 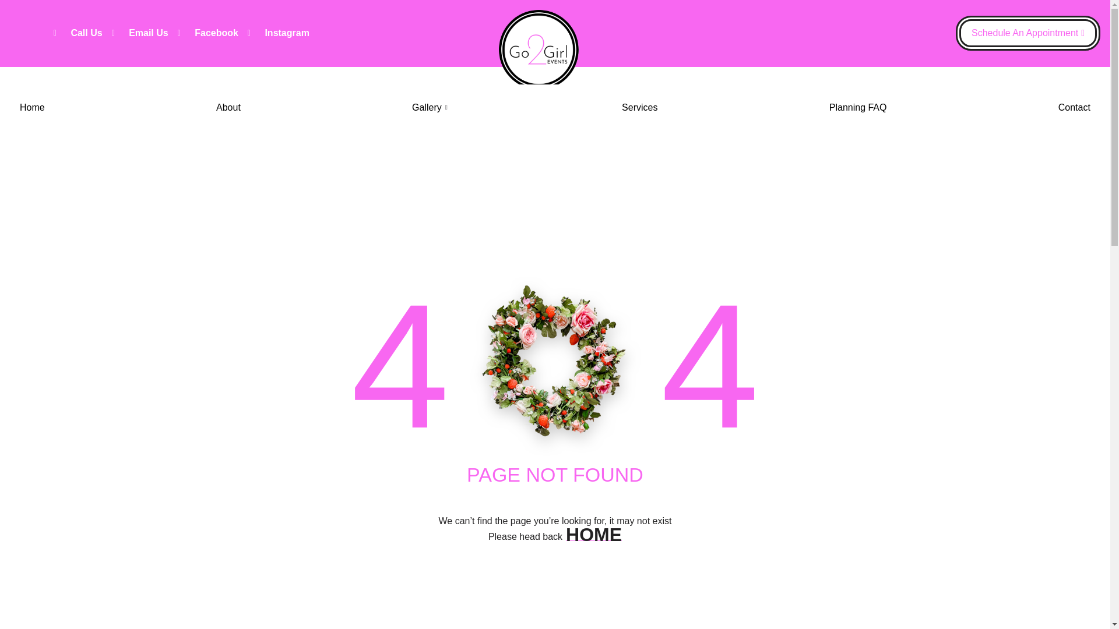 I want to click on Home, so click(x=33, y=107).